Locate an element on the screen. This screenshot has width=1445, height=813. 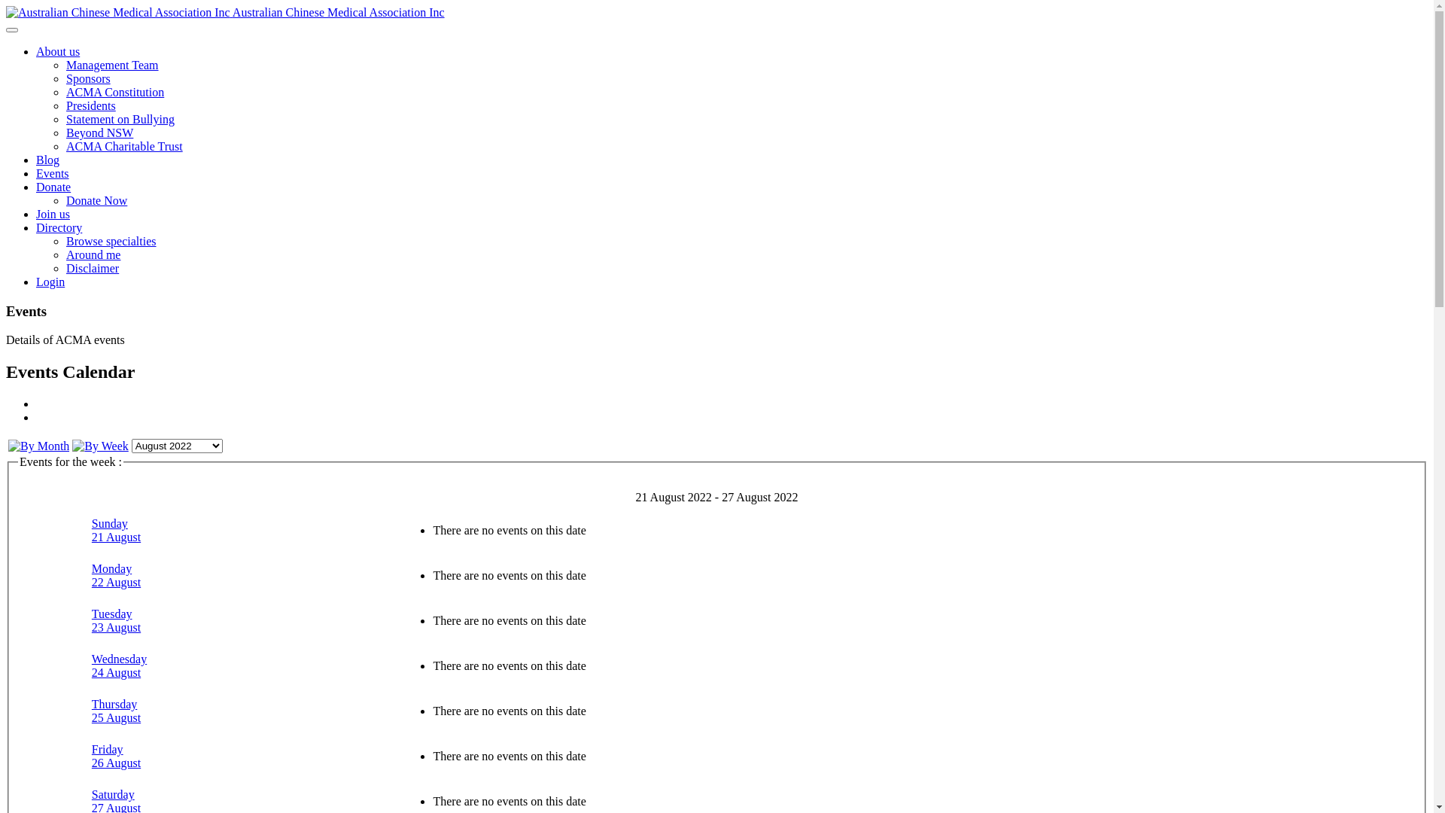
Thursday
25 August is located at coordinates (116, 711).